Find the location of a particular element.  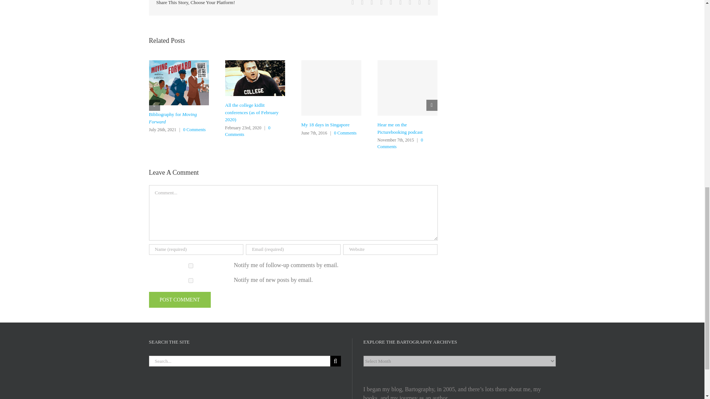

Post Comment is located at coordinates (179, 299).